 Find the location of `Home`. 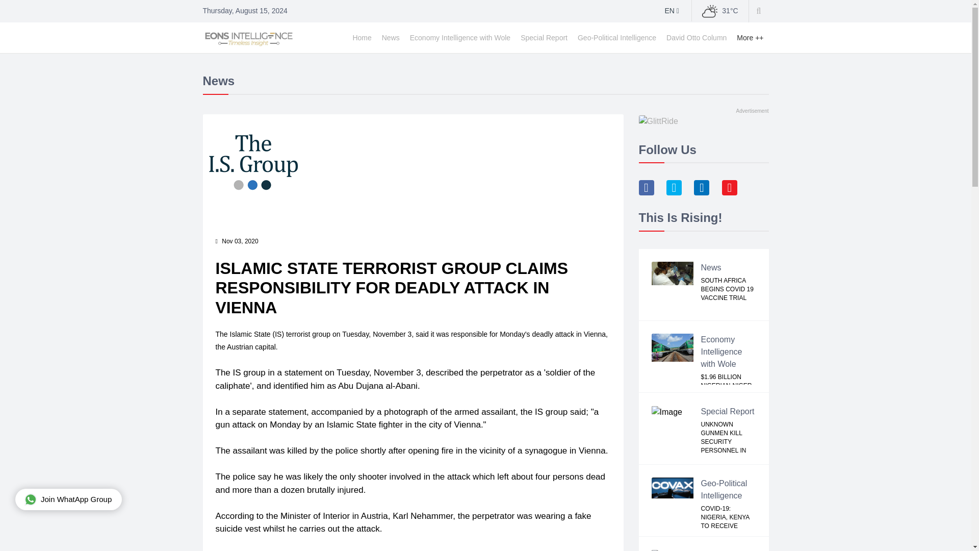

Home is located at coordinates (362, 38).